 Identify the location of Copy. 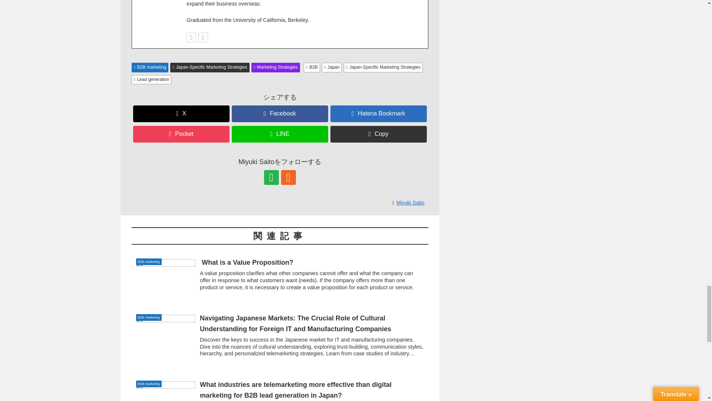
(378, 134).